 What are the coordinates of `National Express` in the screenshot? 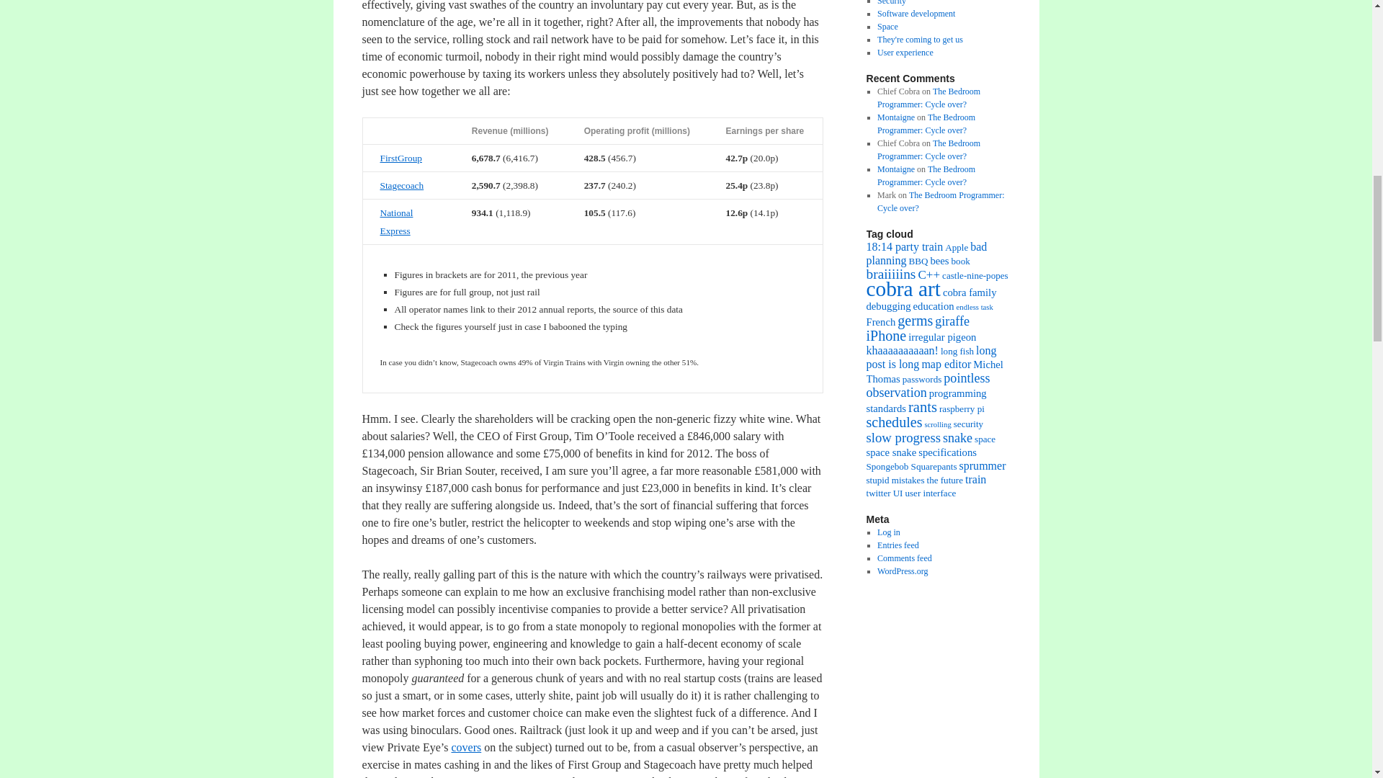 It's located at (397, 222).